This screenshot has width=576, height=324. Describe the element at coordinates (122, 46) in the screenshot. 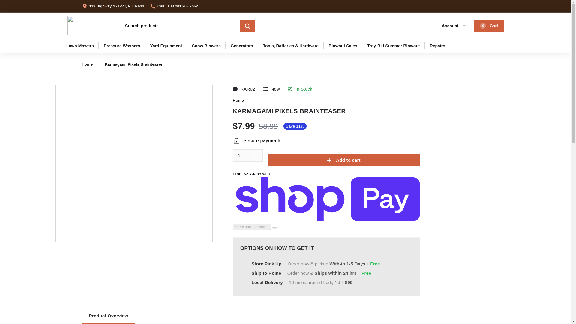

I see `Pressure Washers` at that location.